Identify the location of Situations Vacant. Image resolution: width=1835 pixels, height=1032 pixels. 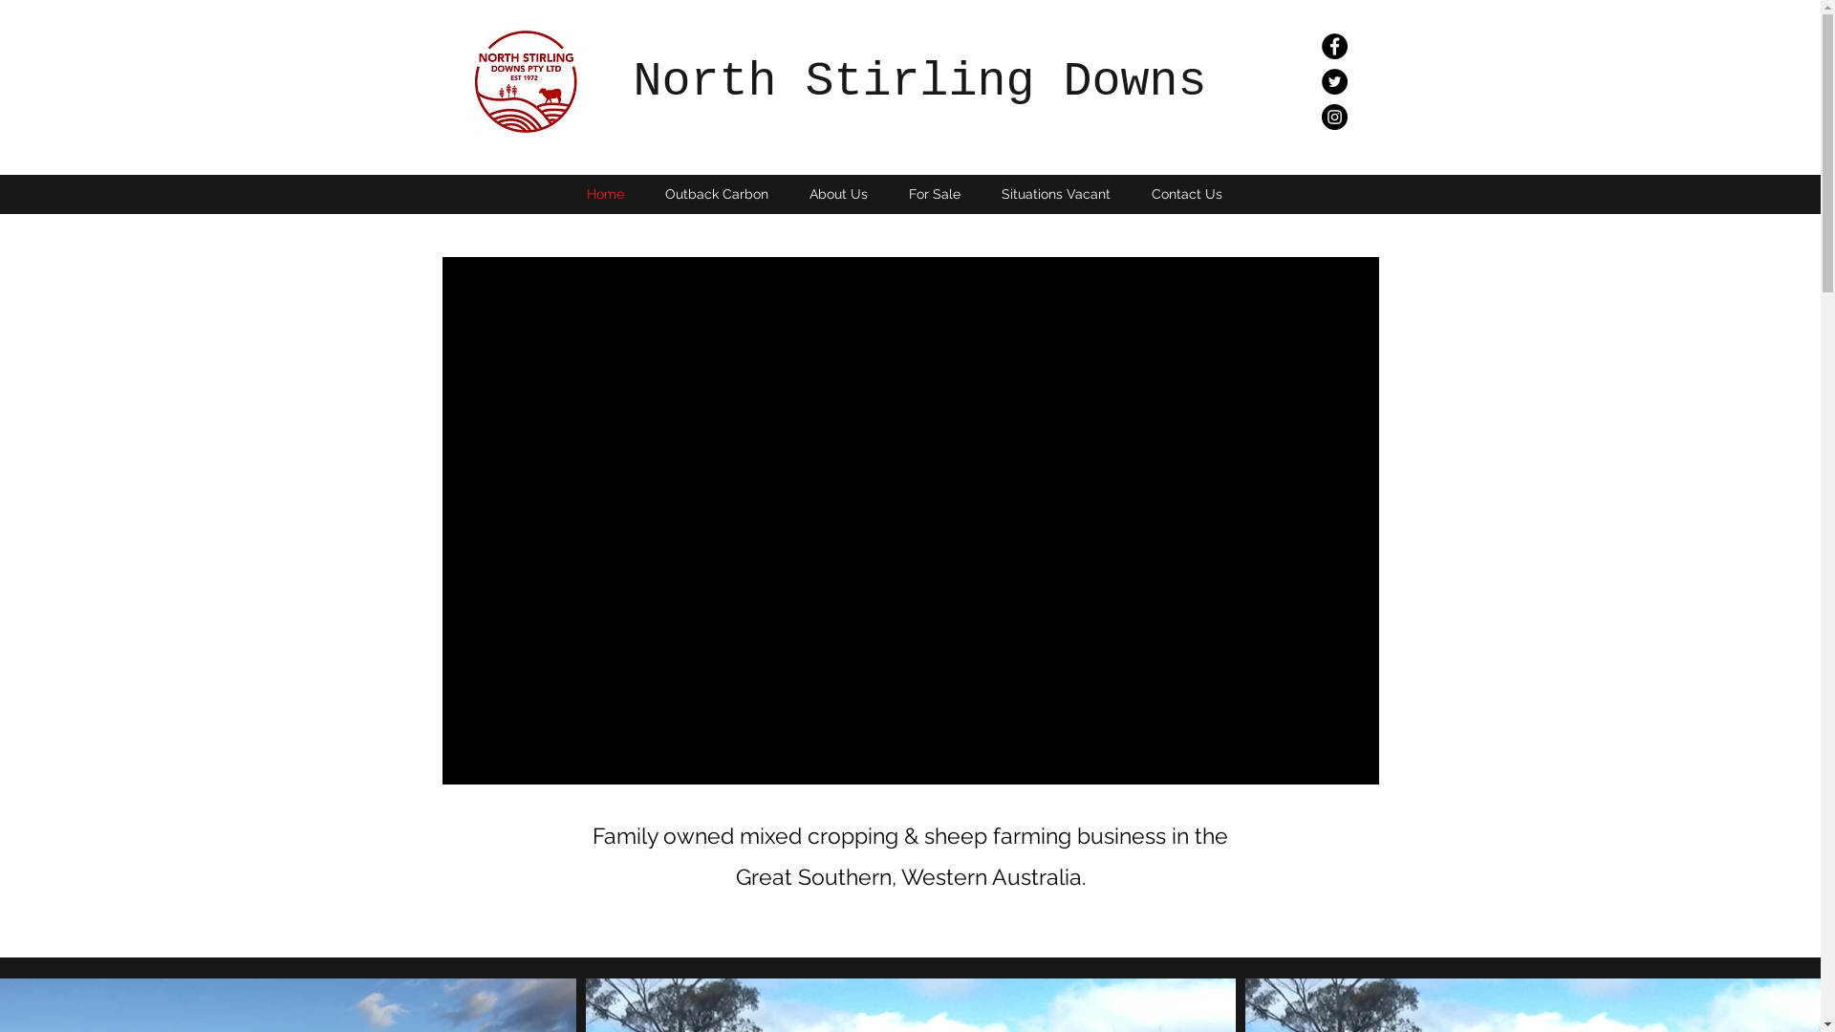
(1055, 194).